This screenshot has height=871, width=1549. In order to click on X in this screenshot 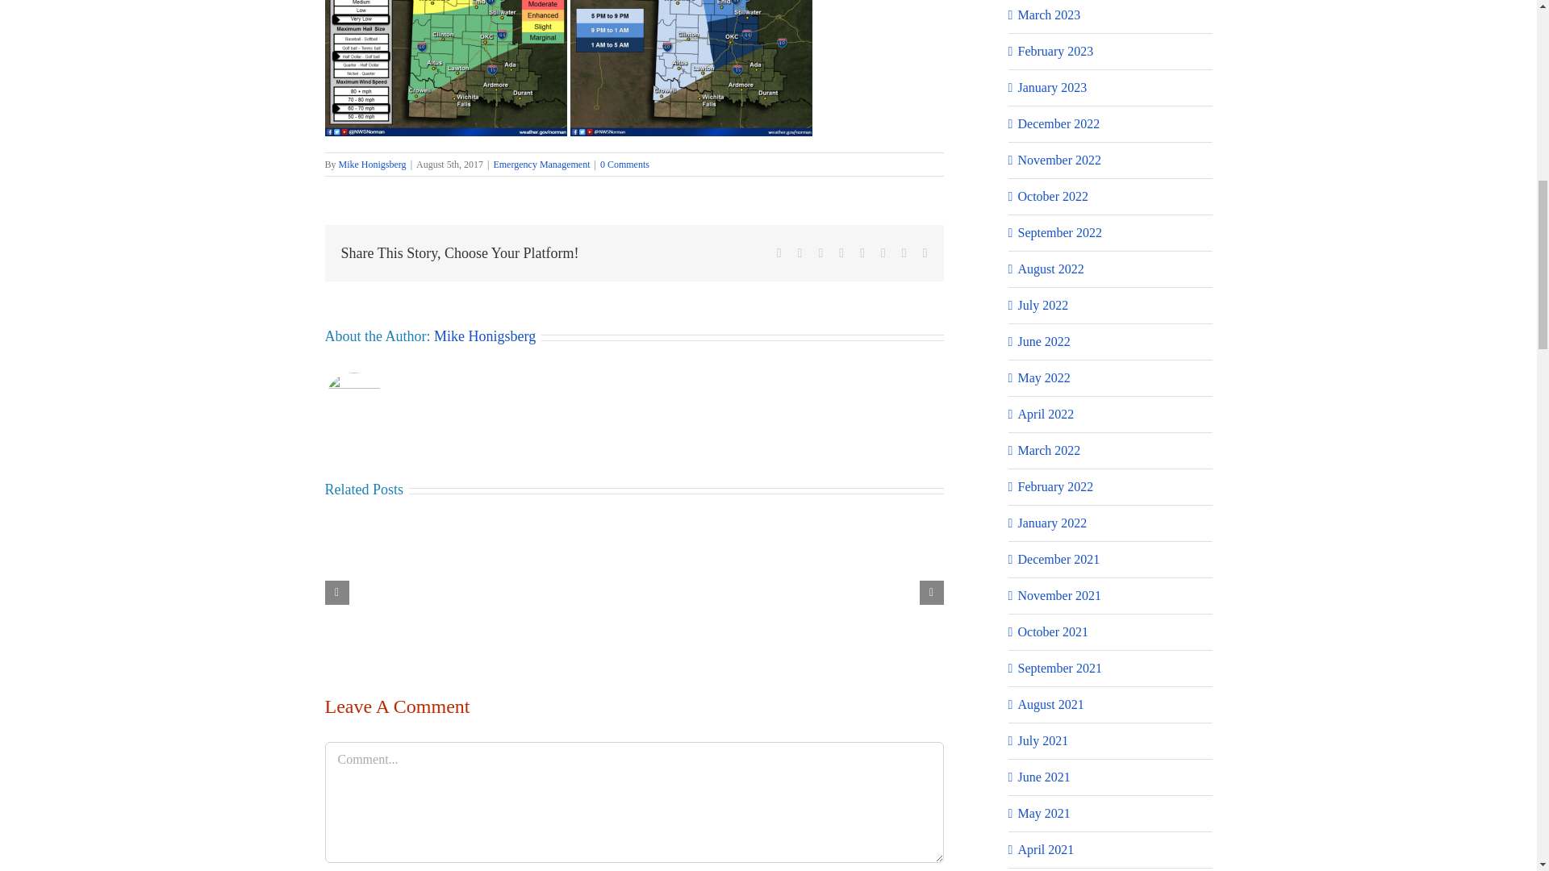, I will do `click(800, 252)`.